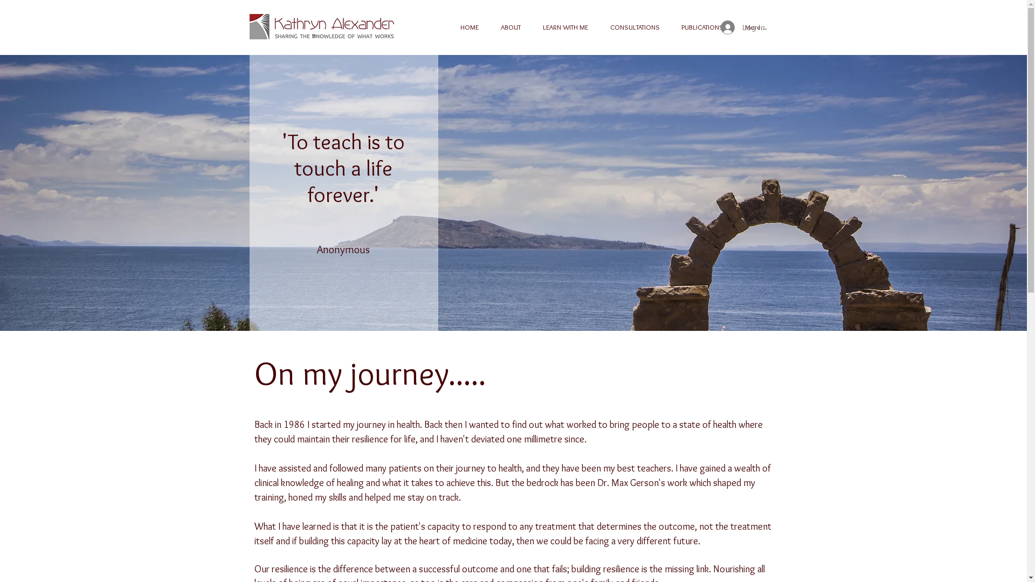 The width and height of the screenshot is (1035, 582). What do you see at coordinates (635, 27) in the screenshot?
I see `CONSULTATIONS` at bounding box center [635, 27].